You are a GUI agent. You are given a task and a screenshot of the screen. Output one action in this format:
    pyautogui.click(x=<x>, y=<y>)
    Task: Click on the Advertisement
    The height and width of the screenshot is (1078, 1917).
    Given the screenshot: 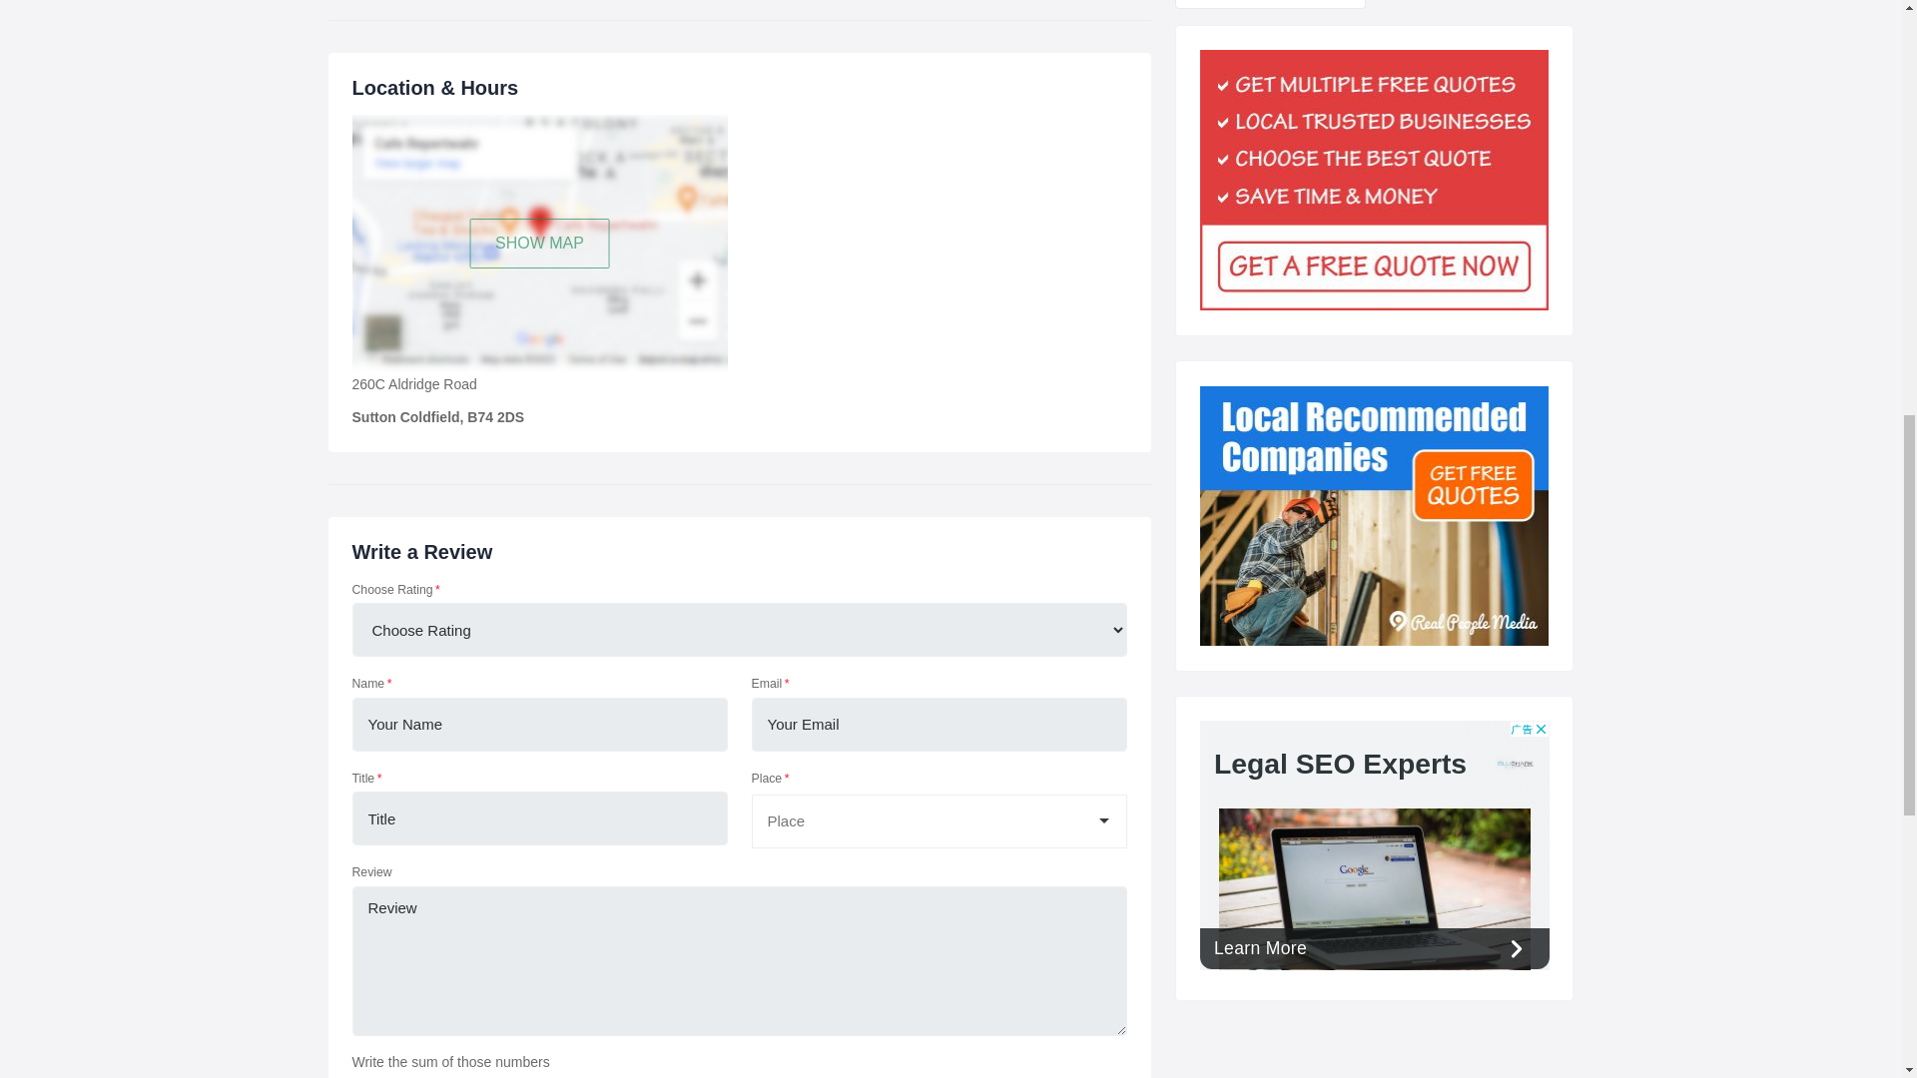 What is the action you would take?
    pyautogui.click(x=1374, y=845)
    